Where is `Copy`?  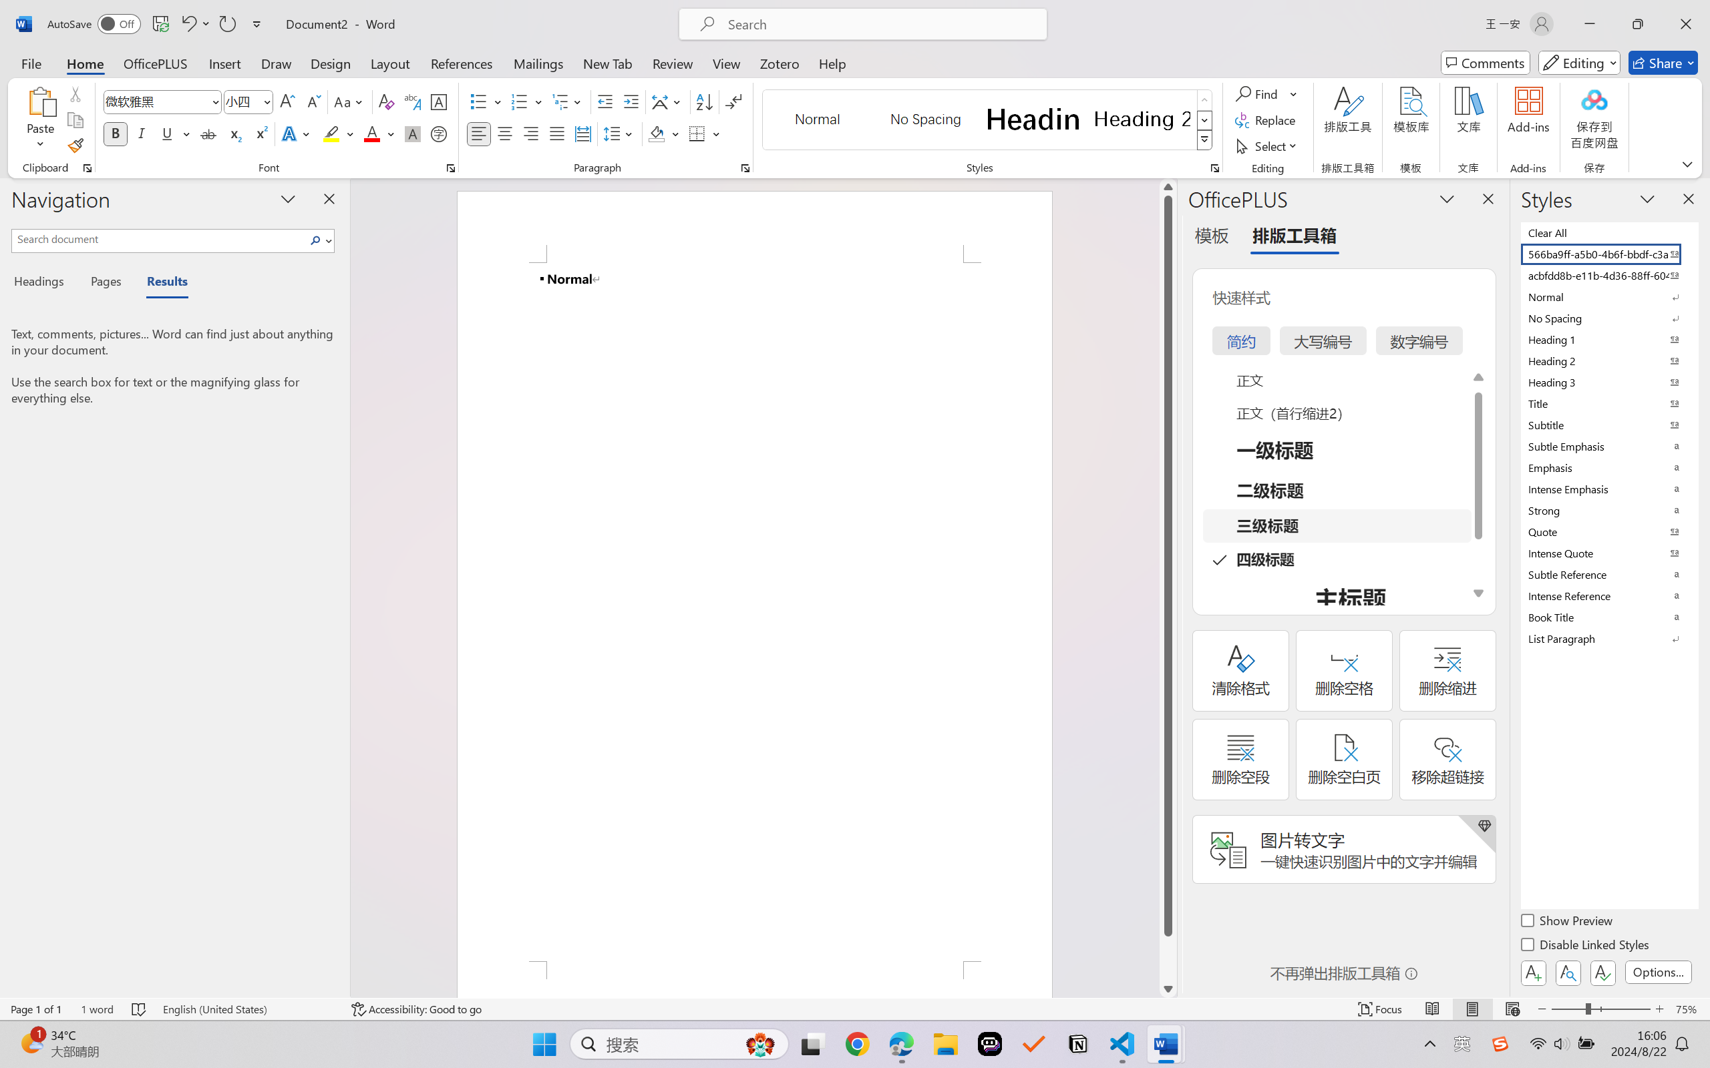
Copy is located at coordinates (75, 120).